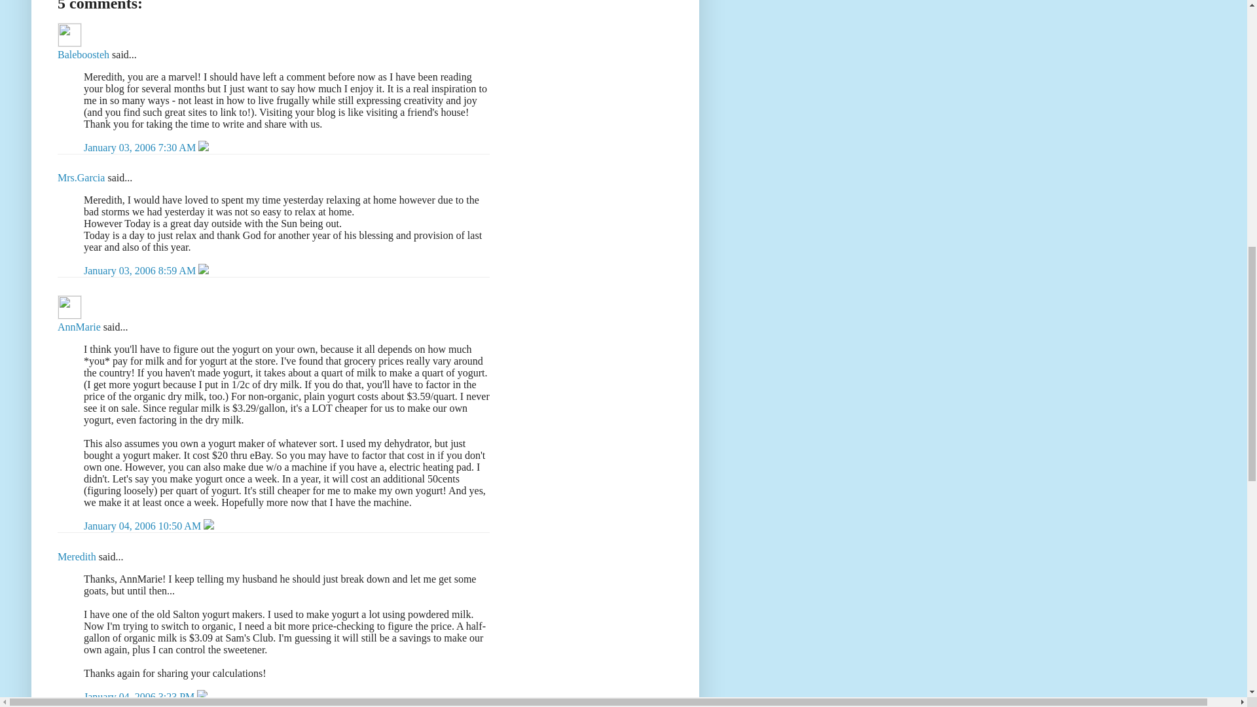  I want to click on Delete Comment, so click(203, 271).